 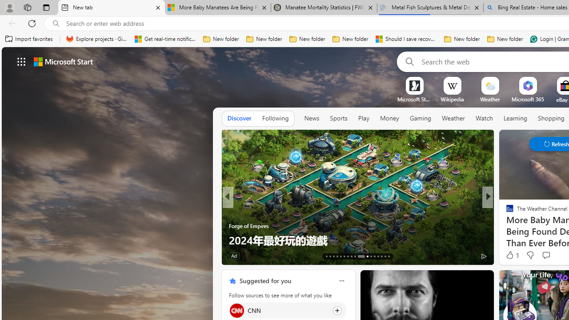 What do you see at coordinates (505, 39) in the screenshot?
I see `New folder` at bounding box center [505, 39].